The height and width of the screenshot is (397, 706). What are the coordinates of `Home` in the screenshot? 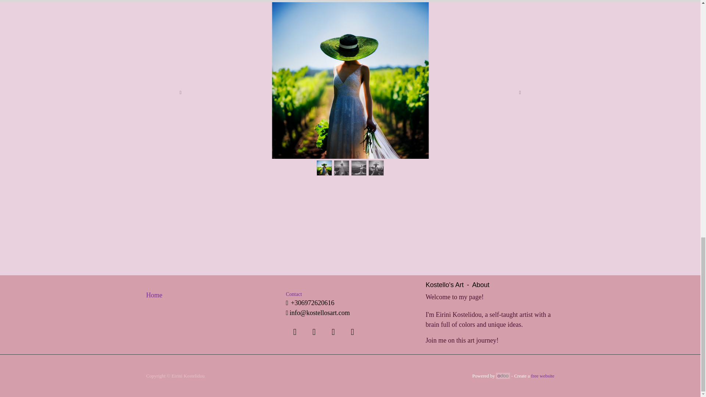 It's located at (154, 296).